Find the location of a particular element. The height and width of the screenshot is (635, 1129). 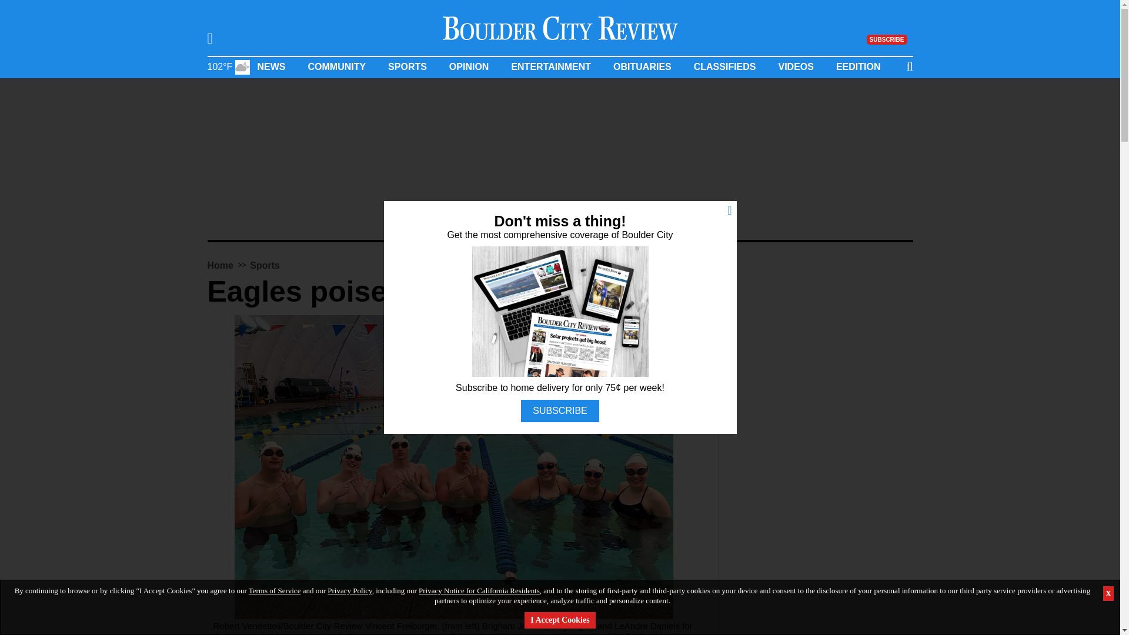

EEDITION is located at coordinates (859, 66).